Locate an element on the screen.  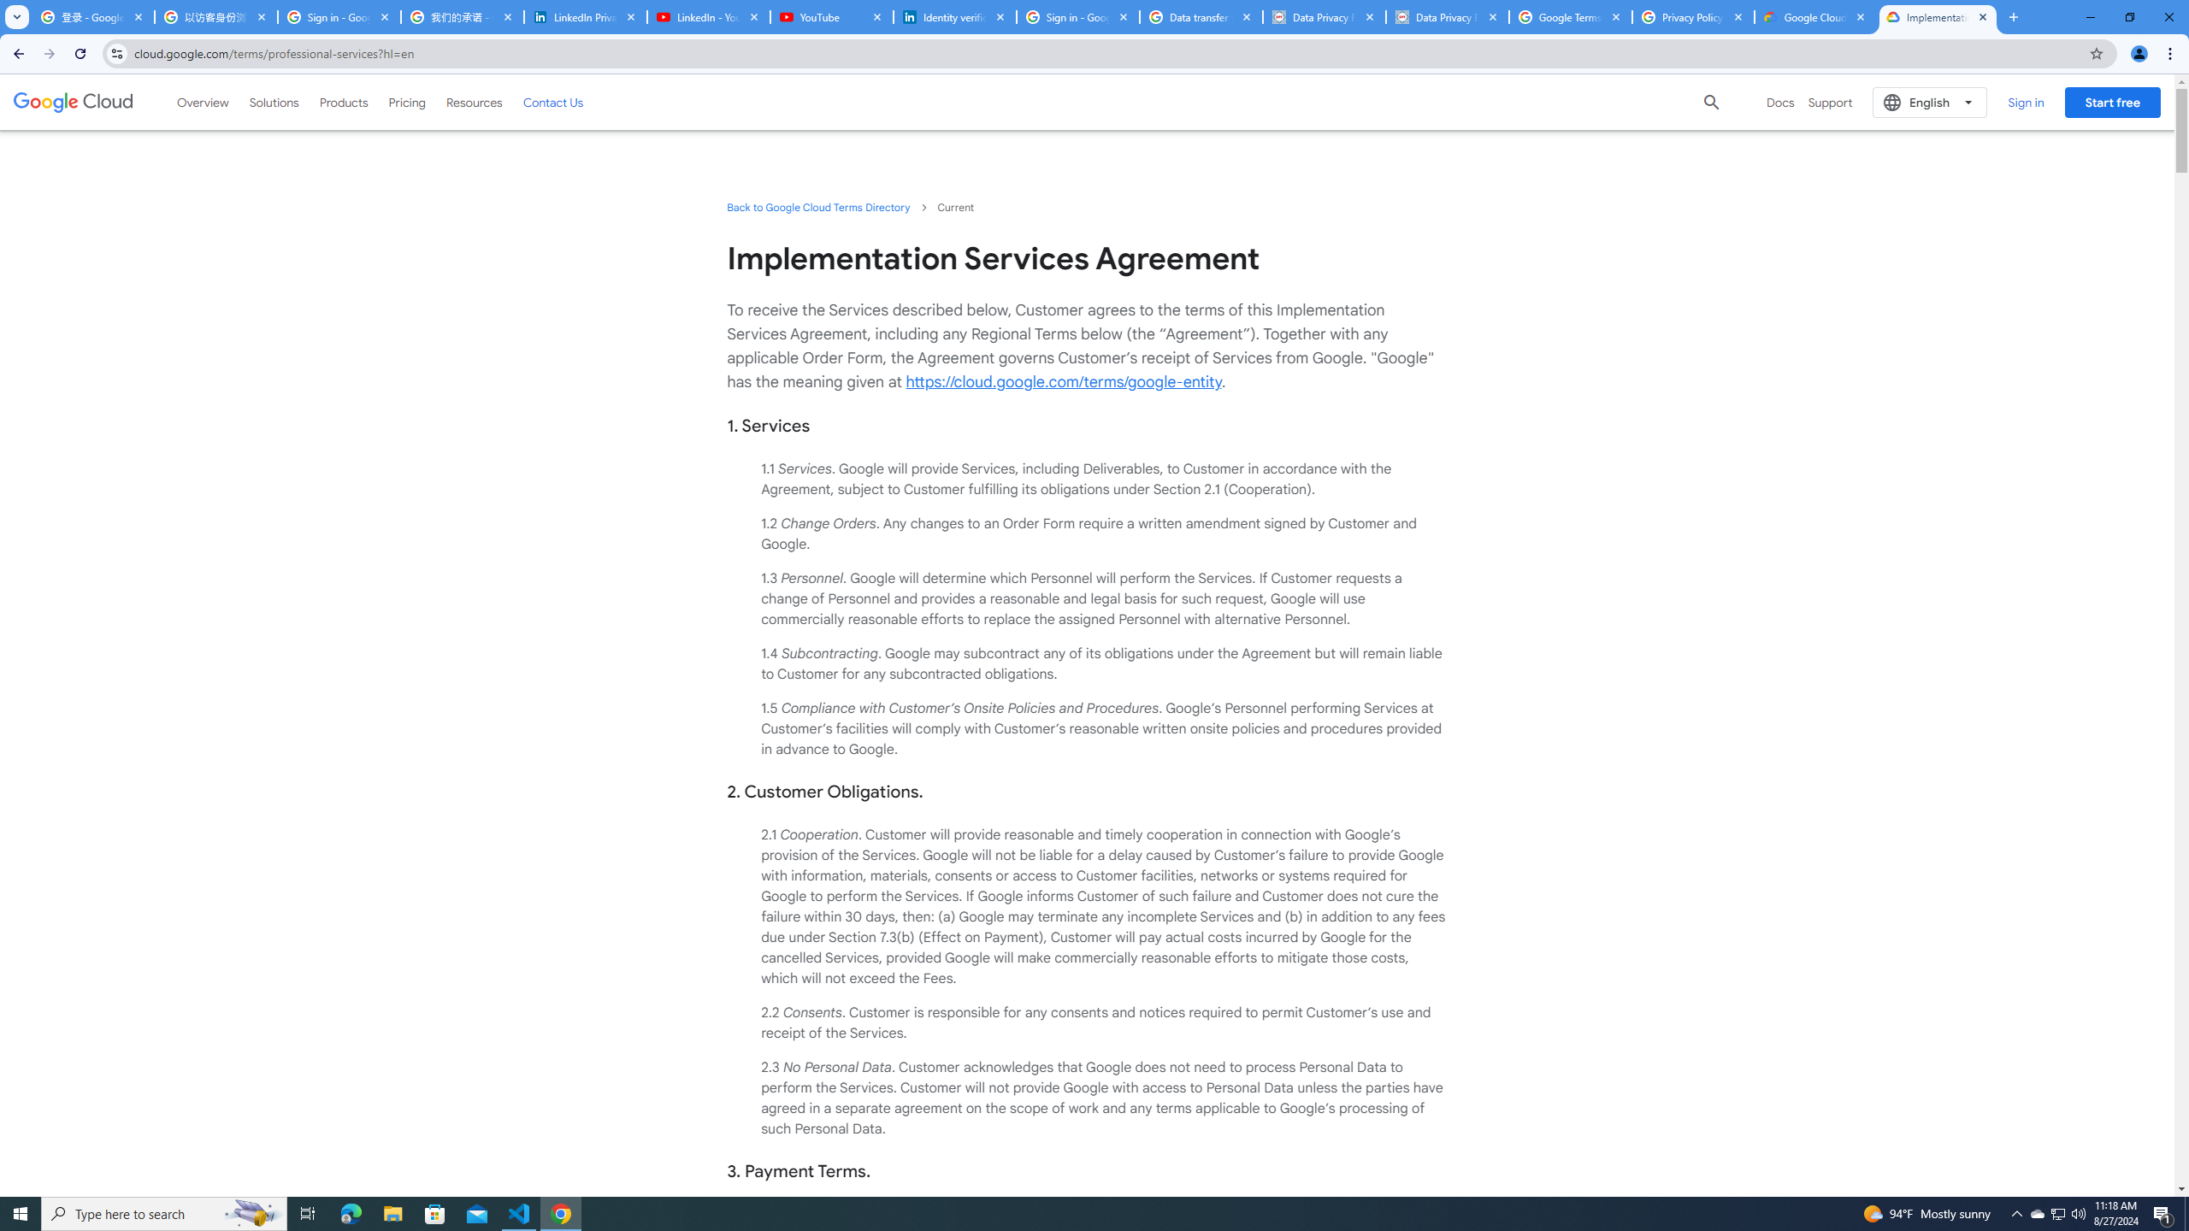
Solutions is located at coordinates (274, 102).